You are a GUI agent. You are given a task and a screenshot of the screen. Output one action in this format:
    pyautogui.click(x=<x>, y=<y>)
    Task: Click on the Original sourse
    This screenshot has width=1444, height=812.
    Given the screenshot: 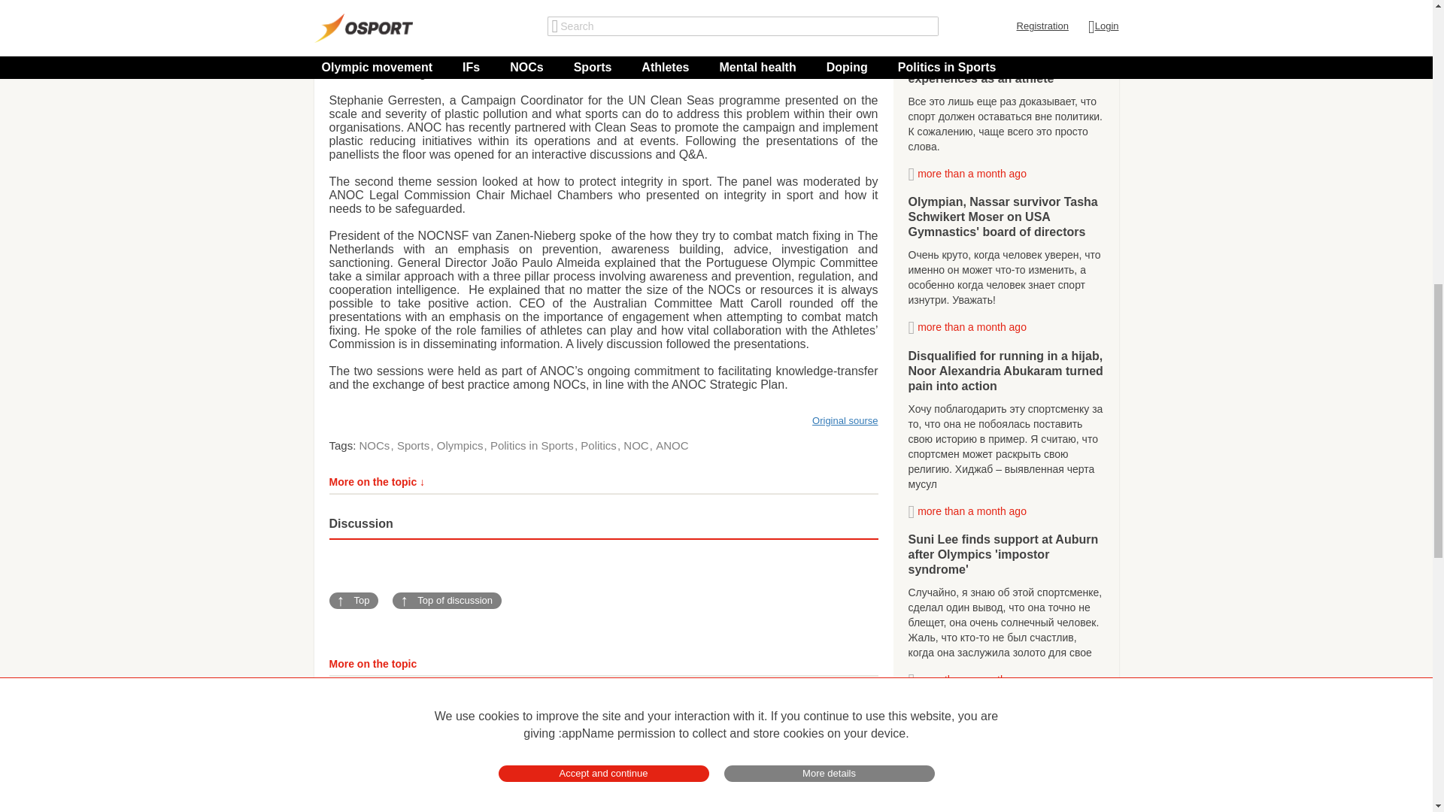 What is the action you would take?
    pyautogui.click(x=845, y=420)
    